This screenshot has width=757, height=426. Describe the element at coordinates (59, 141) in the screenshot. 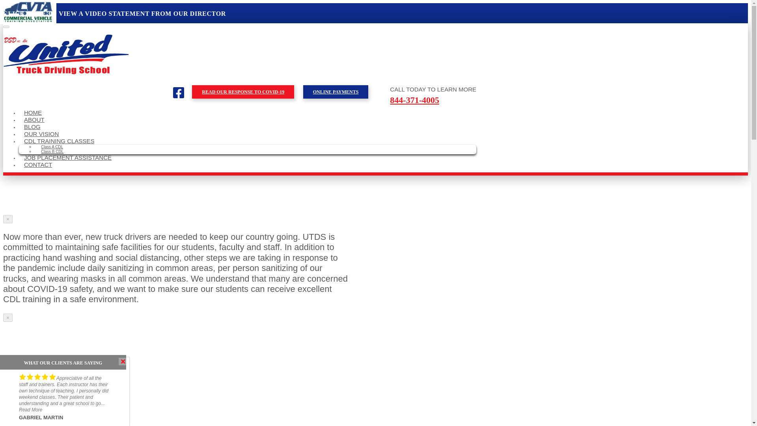

I see `CDL TRAINING CLASSES` at that location.